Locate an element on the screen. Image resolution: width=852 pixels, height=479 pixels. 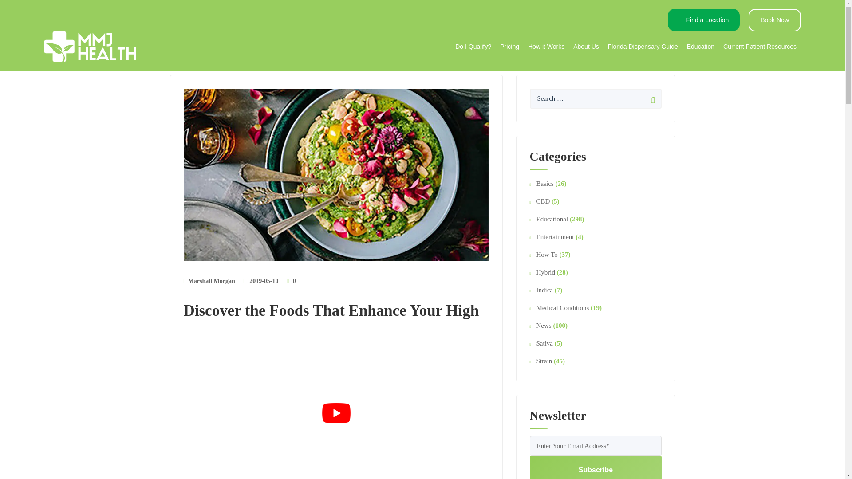
Do I Qualify? is located at coordinates (473, 46).